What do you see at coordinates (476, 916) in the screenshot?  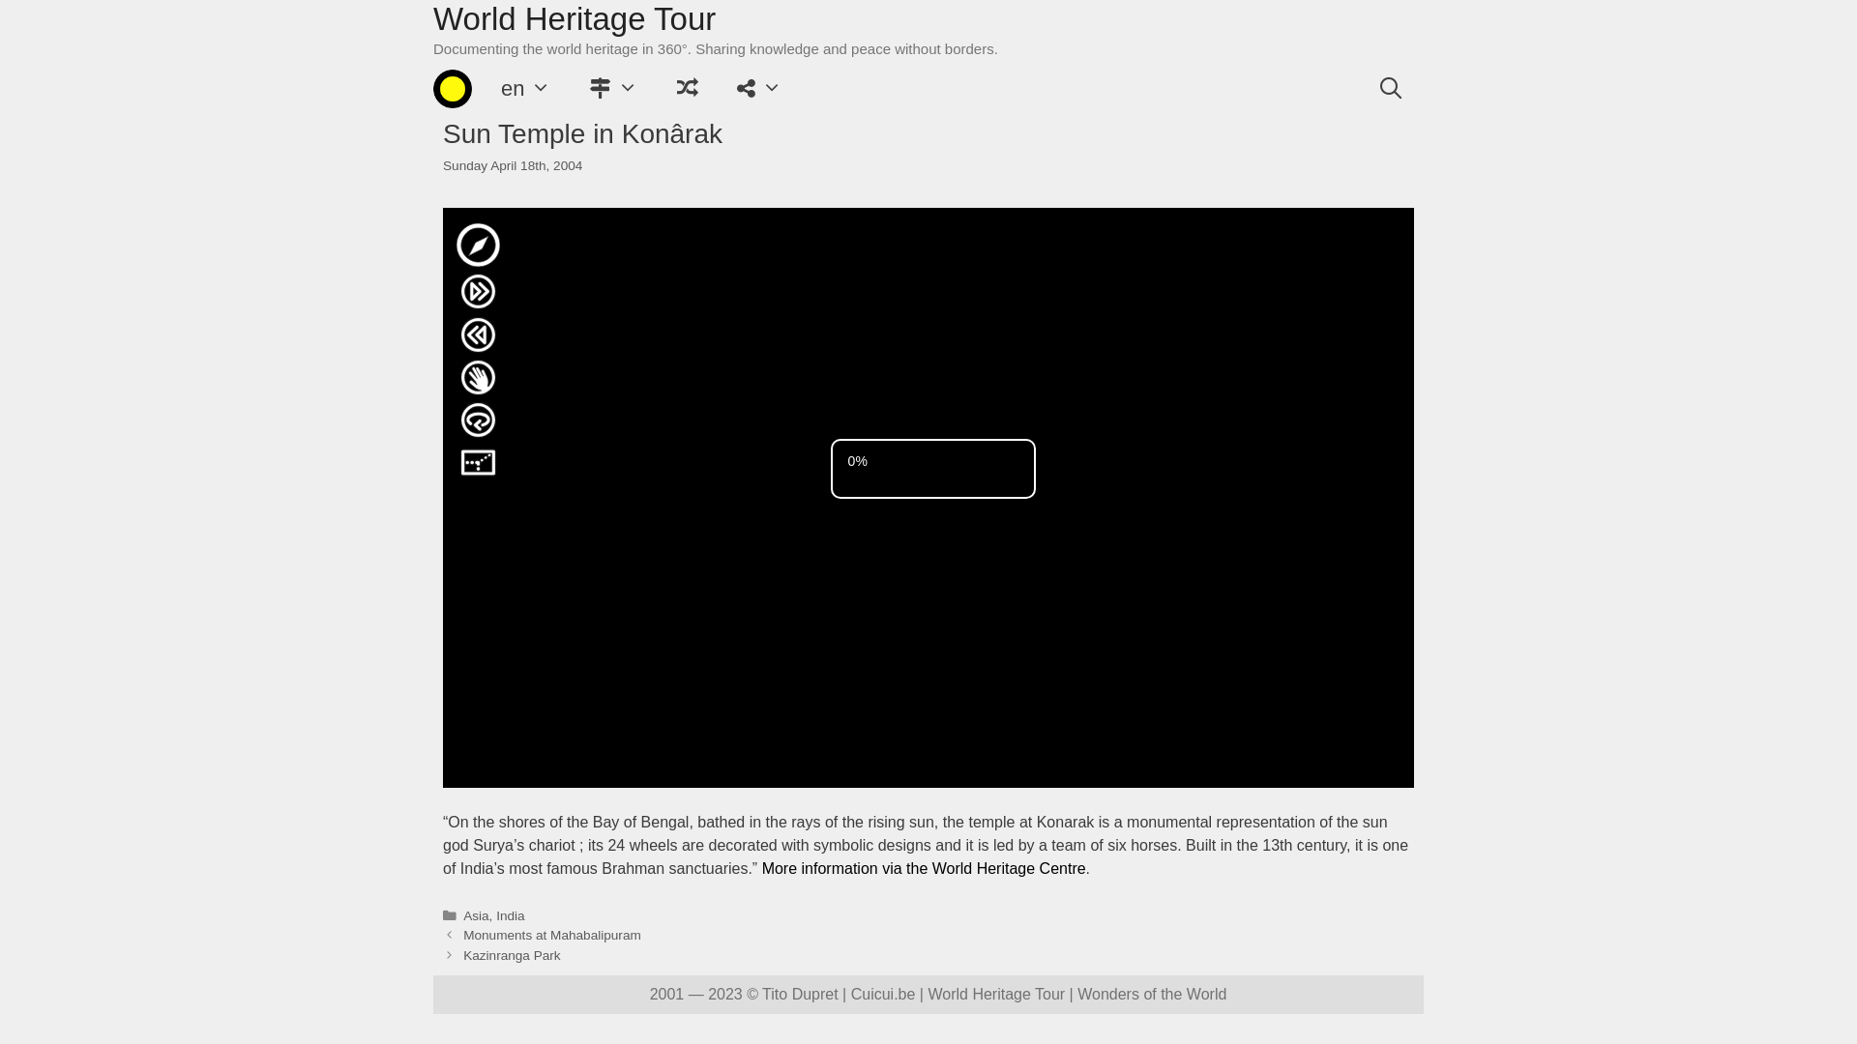 I see `Asia` at bounding box center [476, 916].